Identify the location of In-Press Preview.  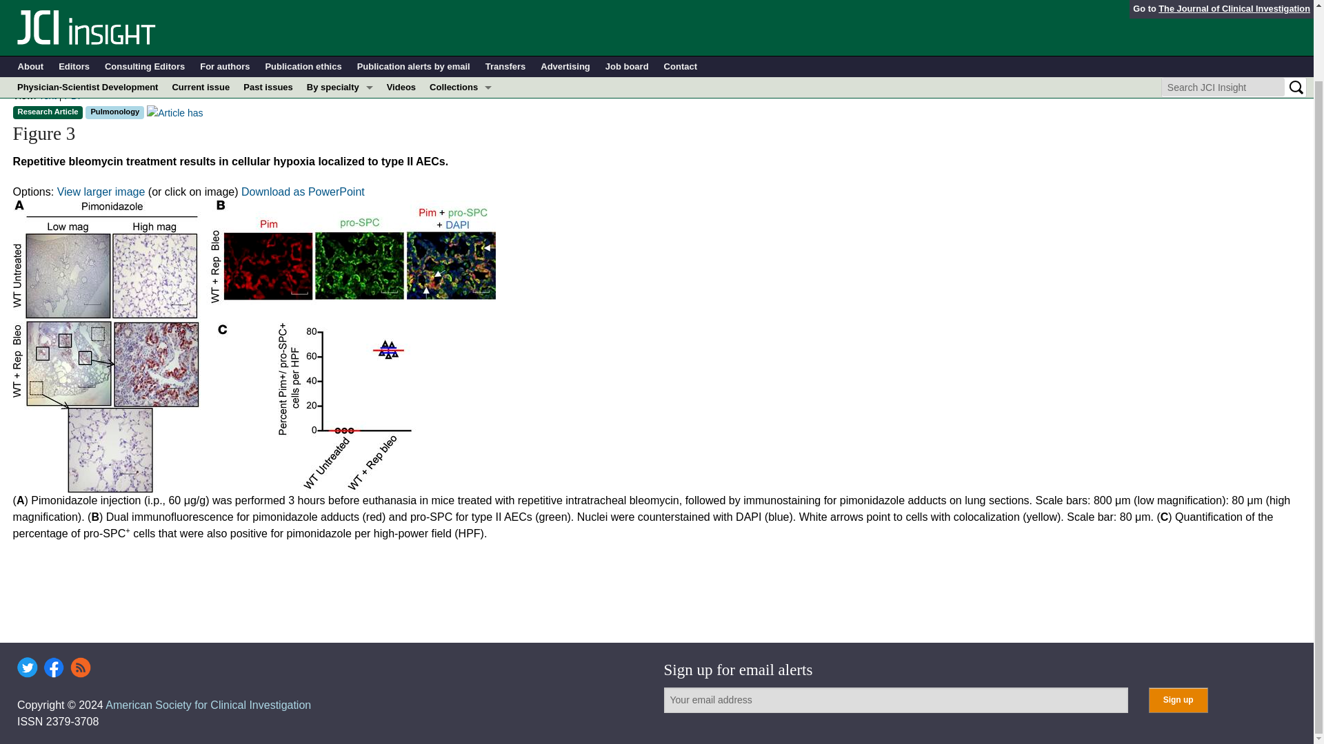
(461, 26).